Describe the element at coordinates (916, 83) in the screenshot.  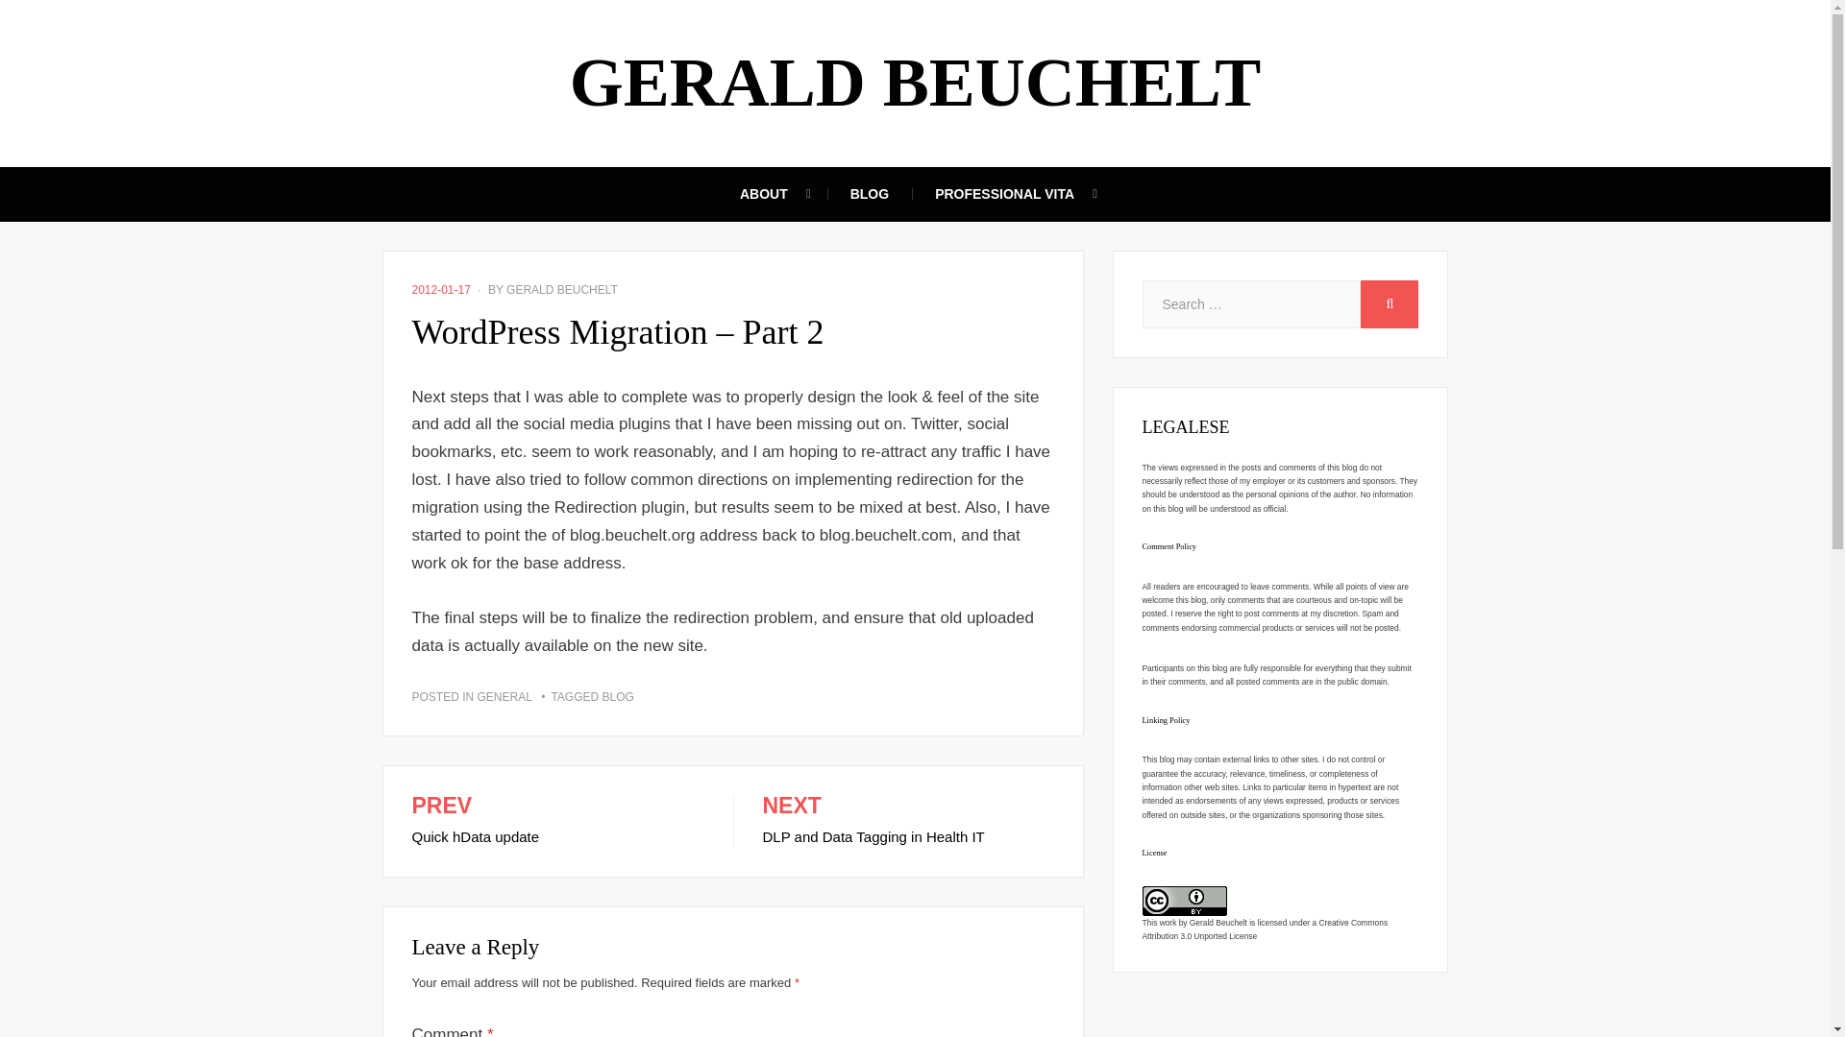
I see `GERALD BEUCHELT` at that location.